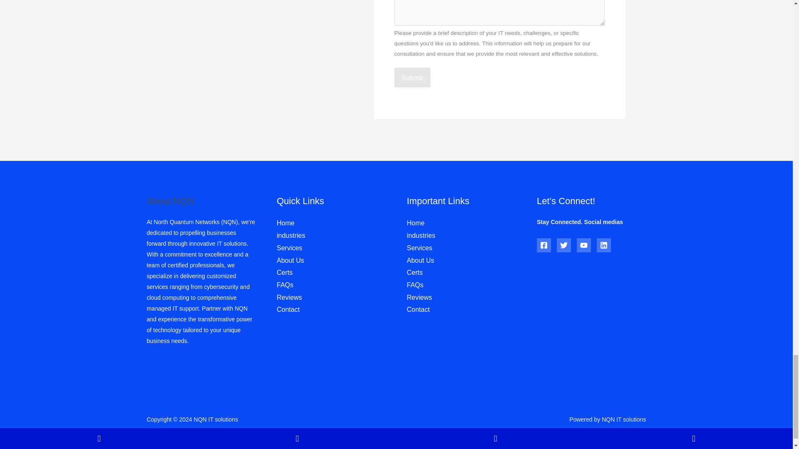 This screenshot has width=799, height=449. What do you see at coordinates (285, 285) in the screenshot?
I see `FAQs` at bounding box center [285, 285].